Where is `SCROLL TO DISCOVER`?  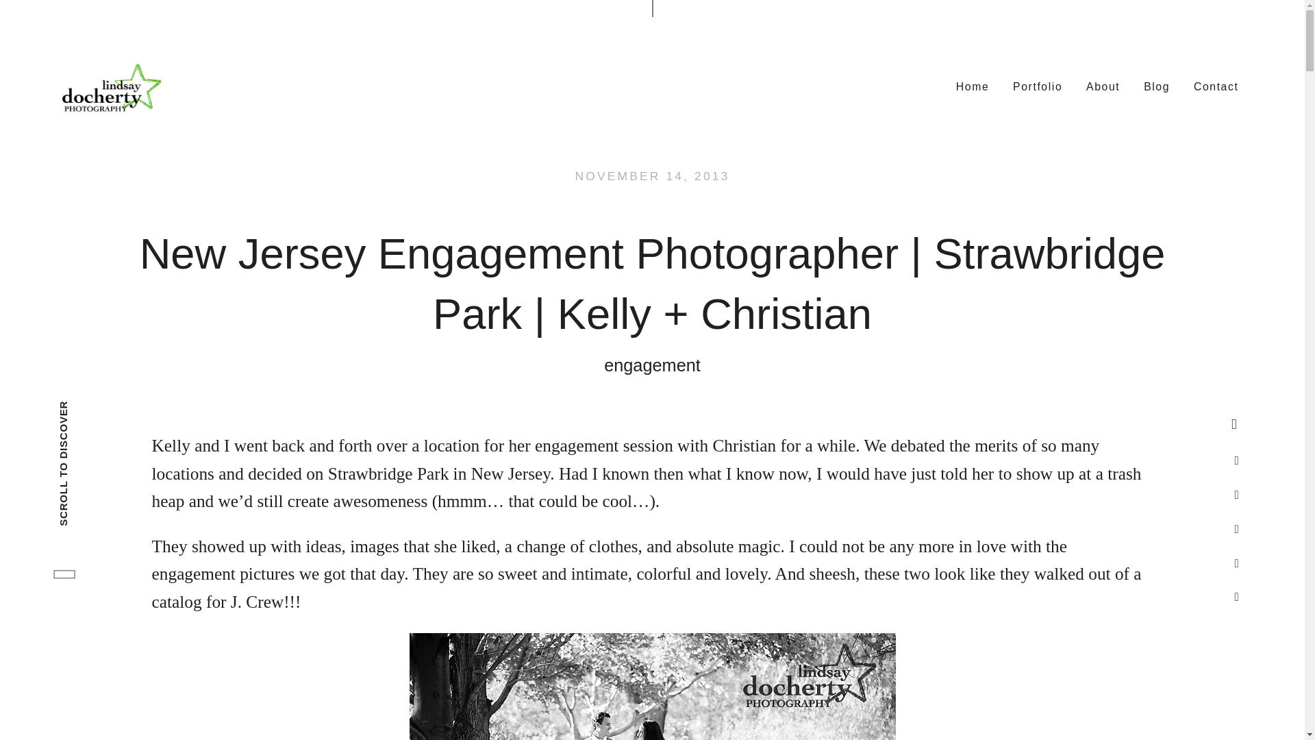 SCROLL TO DISCOVER is located at coordinates (138, 425).